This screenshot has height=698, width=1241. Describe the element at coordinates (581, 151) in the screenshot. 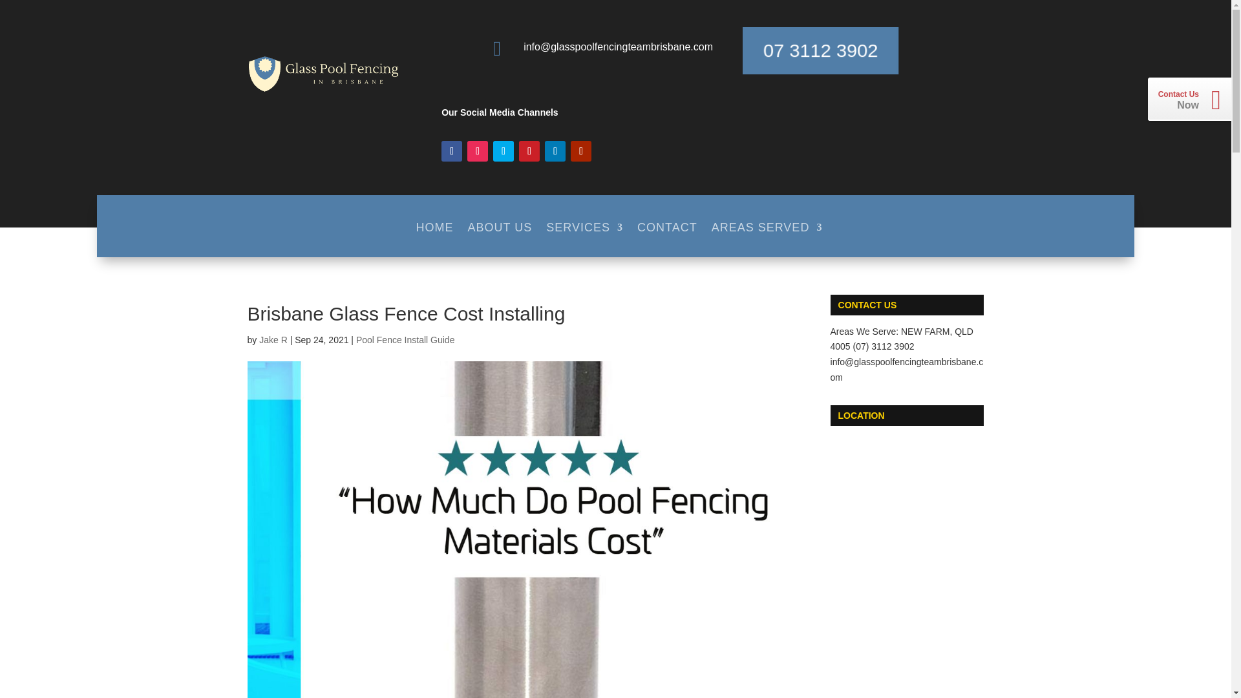

I see `Follow on Youtube` at that location.